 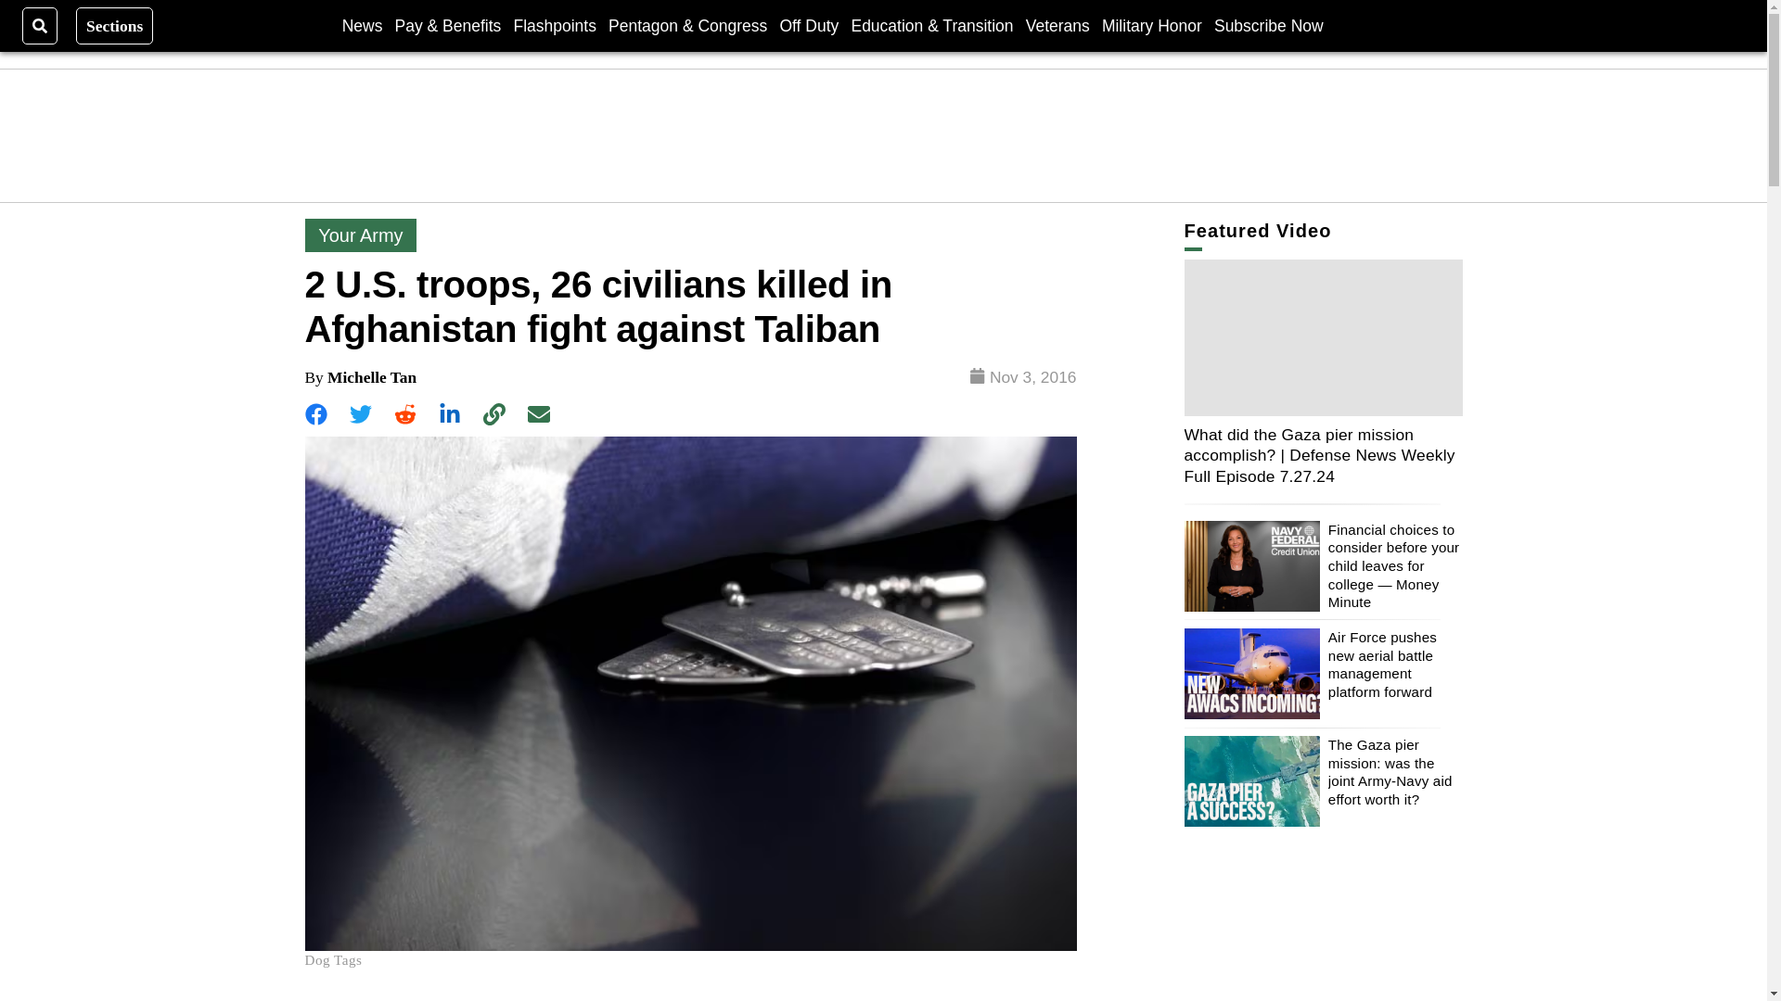 What do you see at coordinates (1152, 25) in the screenshot?
I see `Military Honor` at bounding box center [1152, 25].